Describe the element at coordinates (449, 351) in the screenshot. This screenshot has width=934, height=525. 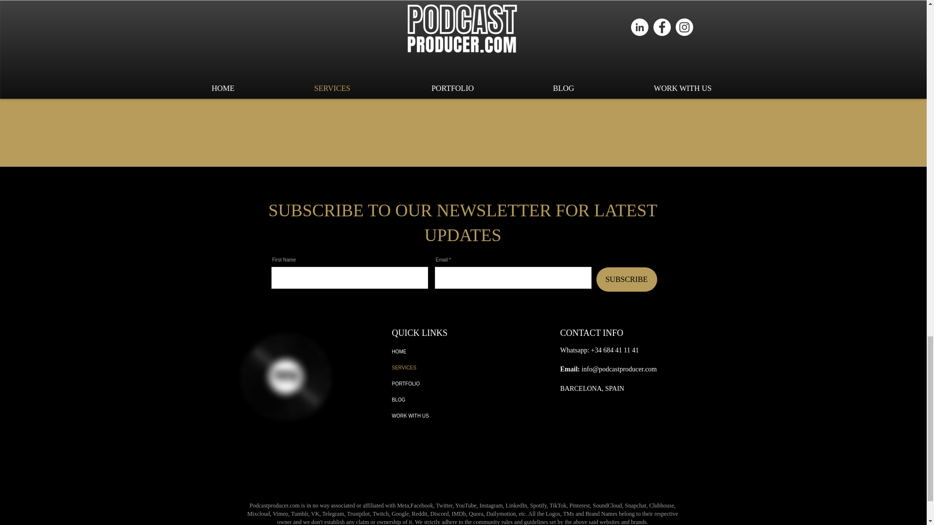
I see `HOME` at that location.